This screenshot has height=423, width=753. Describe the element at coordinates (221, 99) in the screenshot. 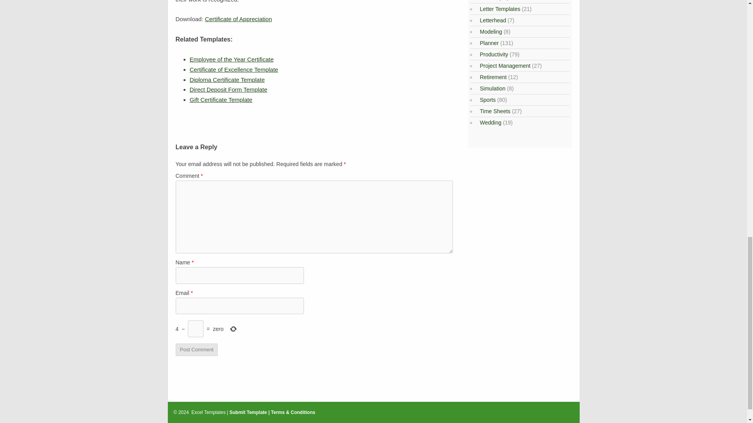

I see `Gift Certificate Template` at that location.